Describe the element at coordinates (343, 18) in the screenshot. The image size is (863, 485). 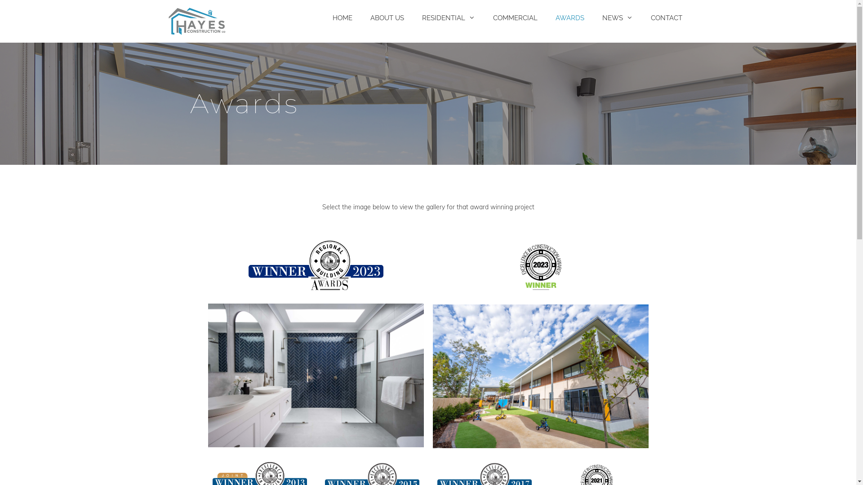
I see `HOME` at that location.